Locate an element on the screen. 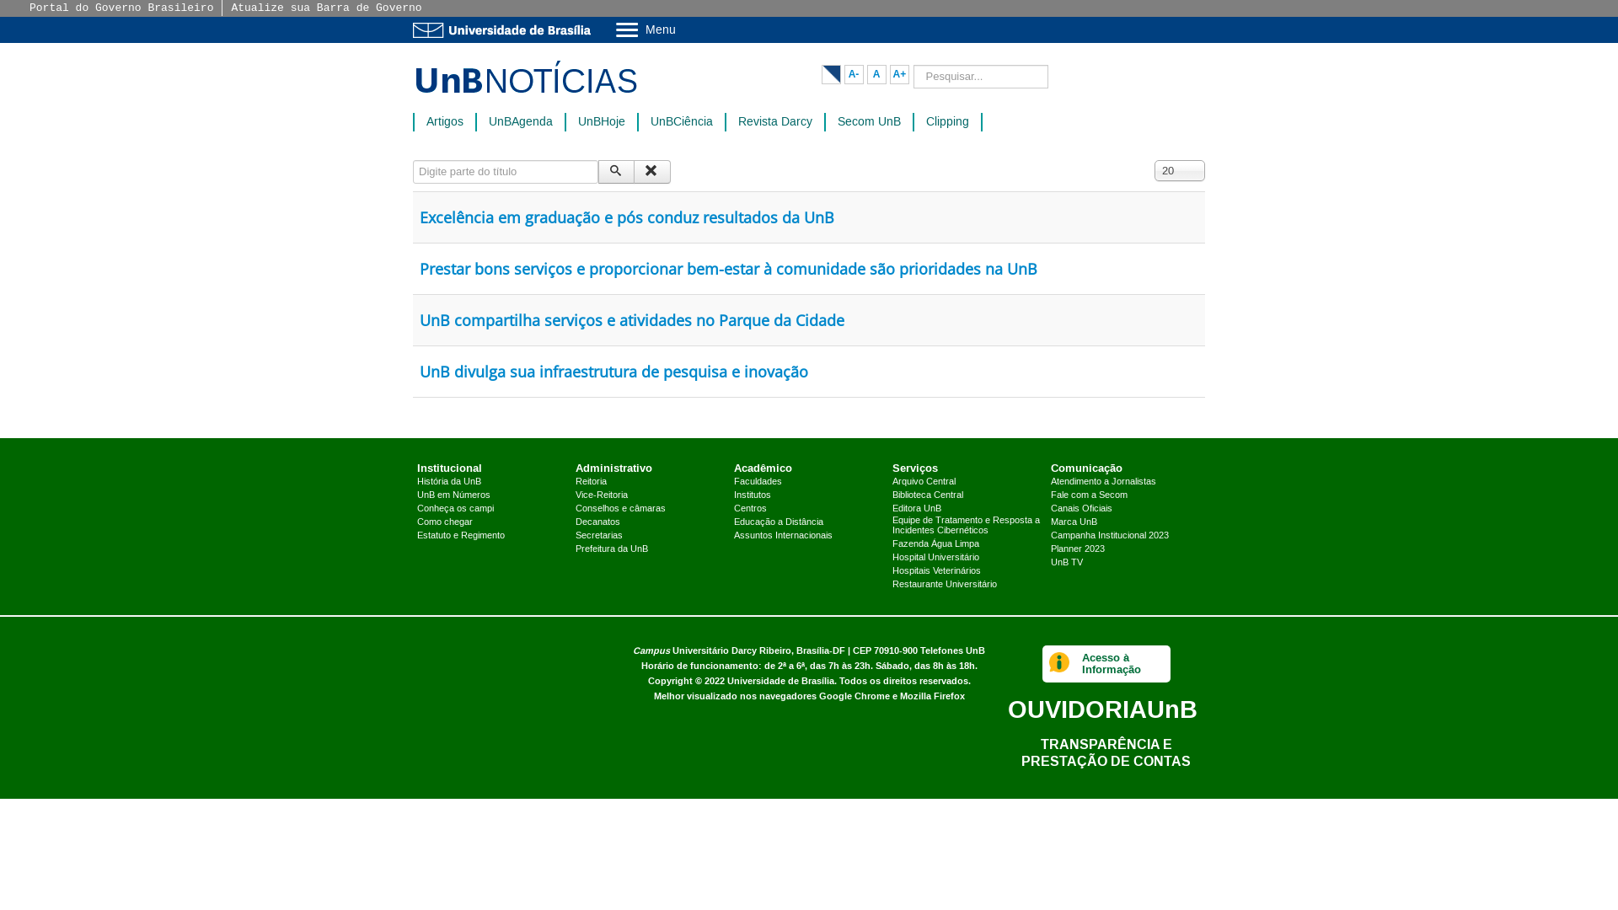  Assuntos Internacionais is located at coordinates (783, 536).